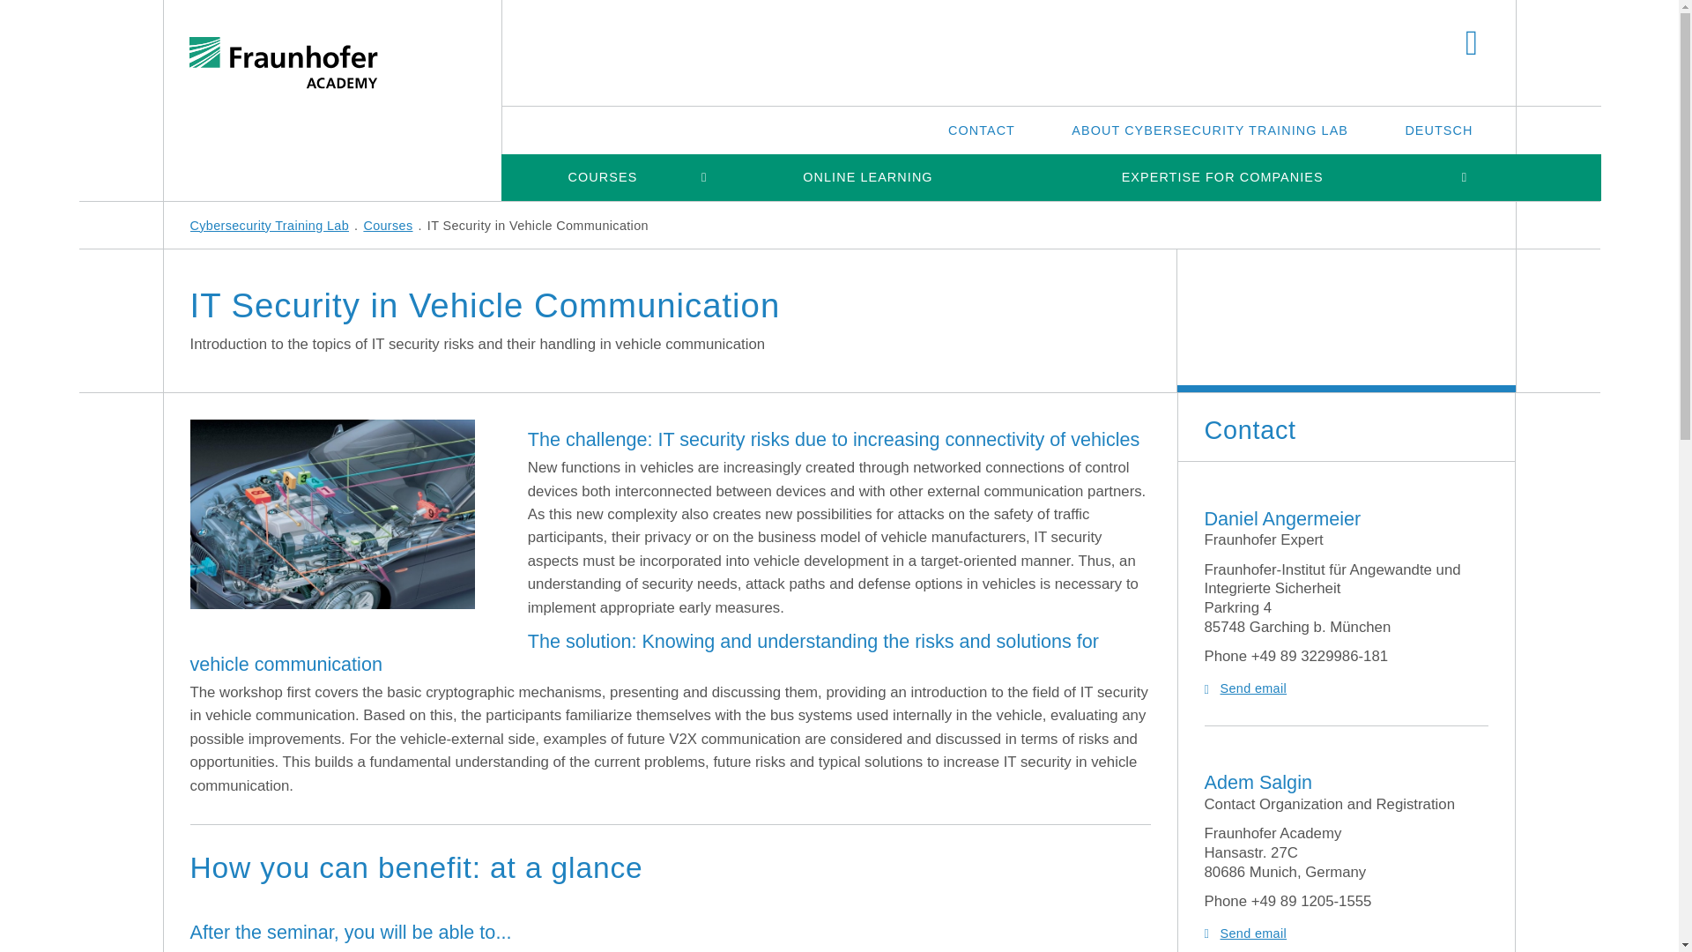 The width and height of the screenshot is (1692, 952). I want to click on CONTACT, so click(982, 130).